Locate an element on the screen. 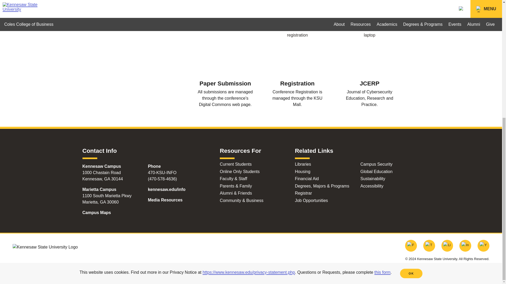  KSU Facebook is located at coordinates (411, 246).